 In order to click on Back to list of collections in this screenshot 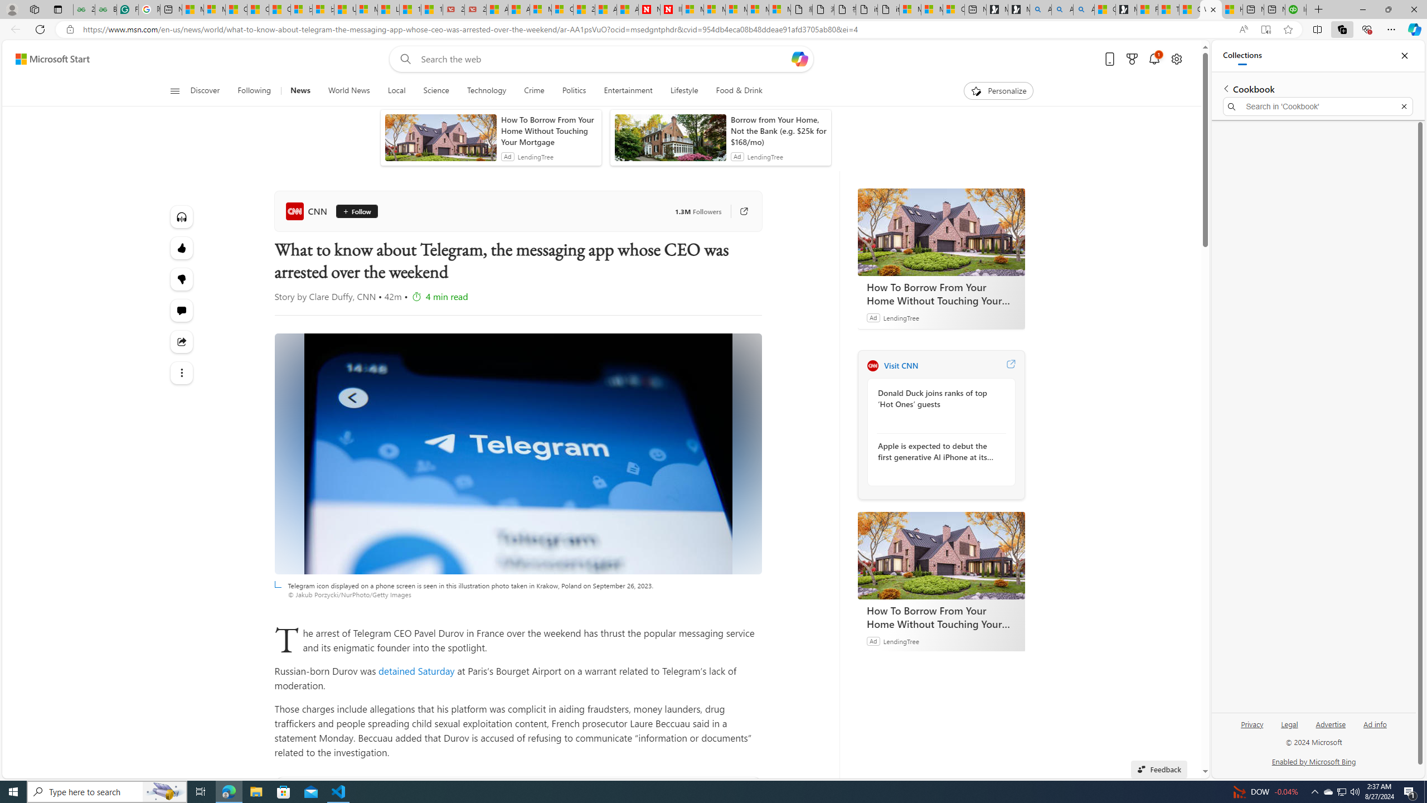, I will do `click(1225, 88)`.